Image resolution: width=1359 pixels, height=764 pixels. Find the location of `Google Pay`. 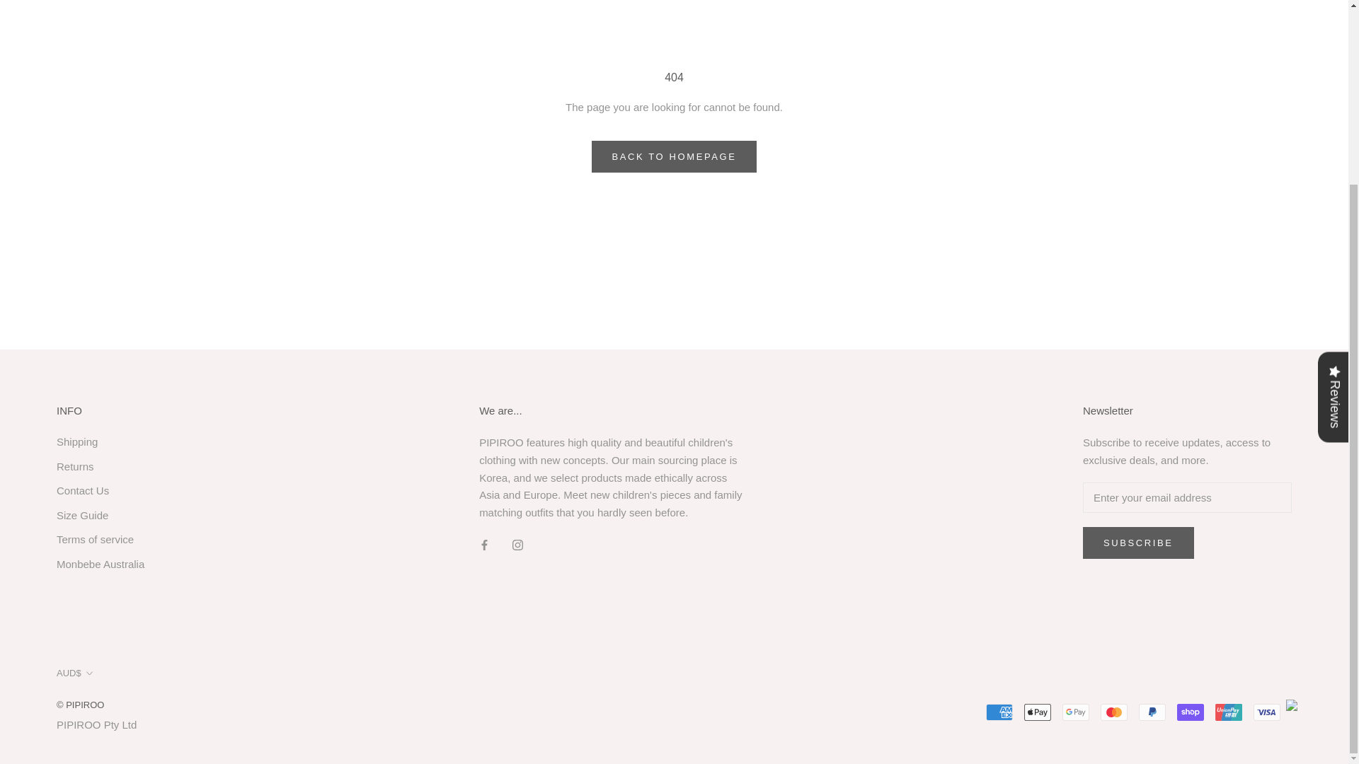

Google Pay is located at coordinates (1076, 712).